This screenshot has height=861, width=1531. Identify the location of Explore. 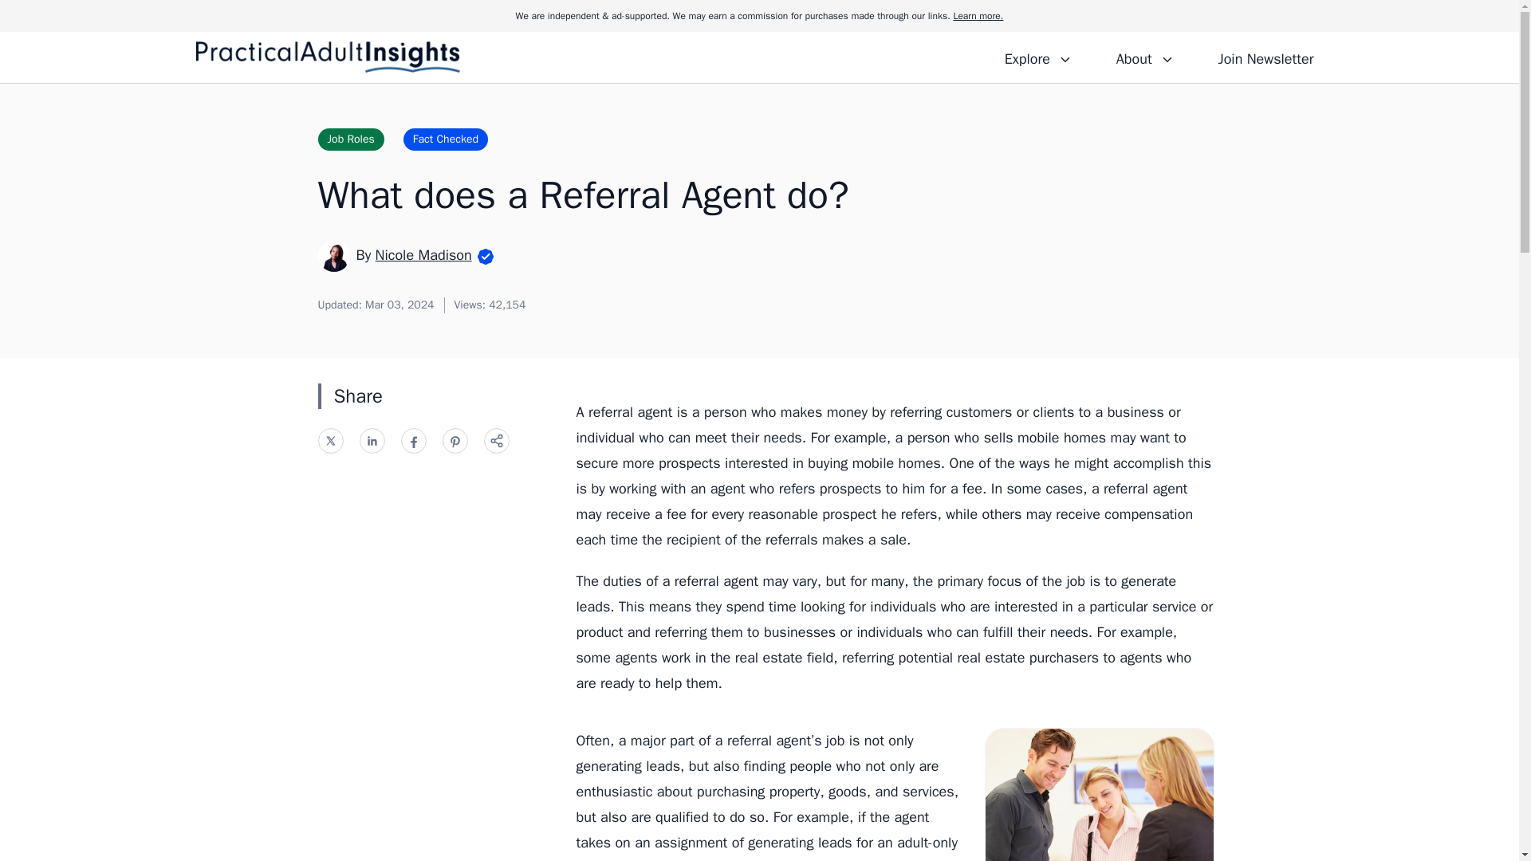
(1038, 57).